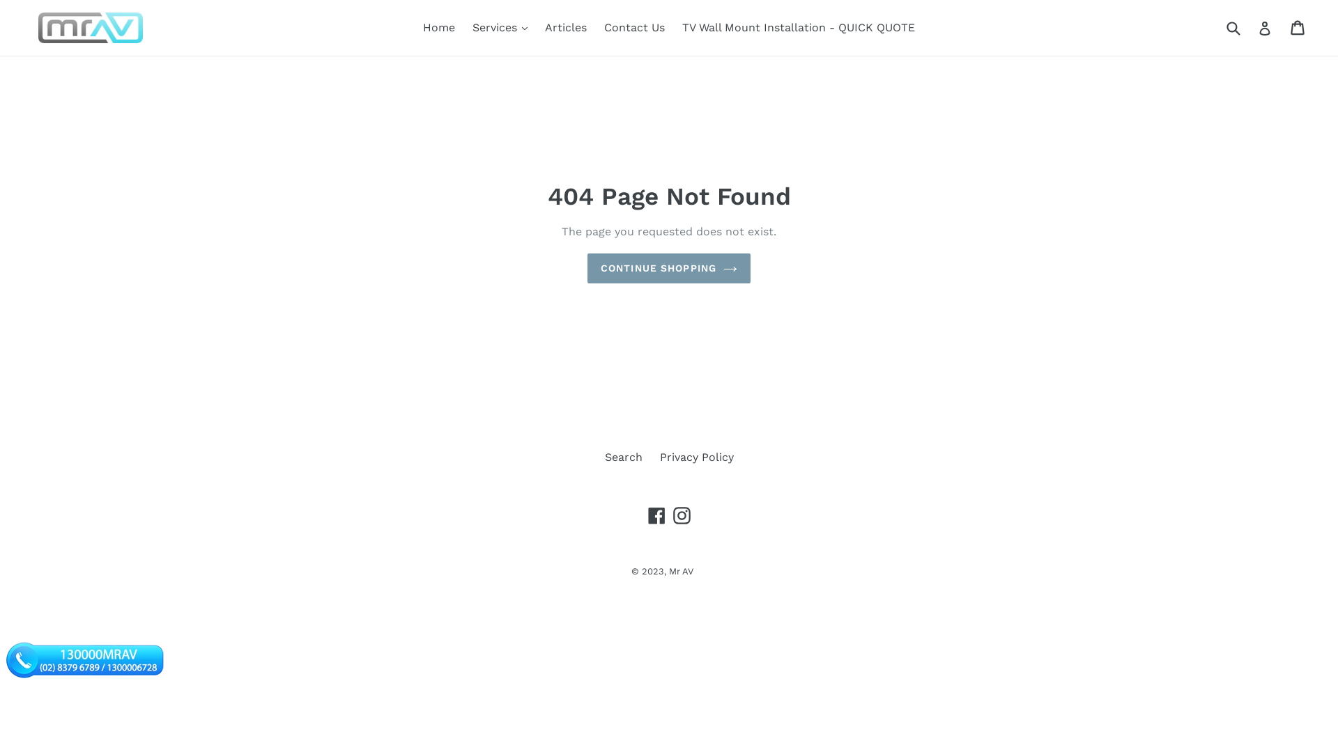  What do you see at coordinates (656, 515) in the screenshot?
I see `Facebook` at bounding box center [656, 515].